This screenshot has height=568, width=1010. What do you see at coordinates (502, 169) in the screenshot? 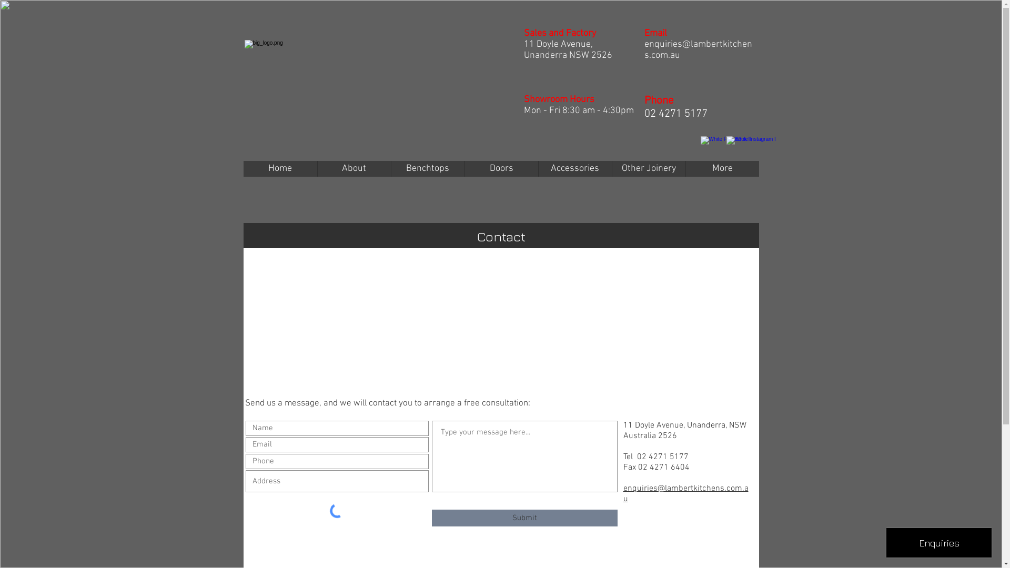
I see `Doors` at bounding box center [502, 169].